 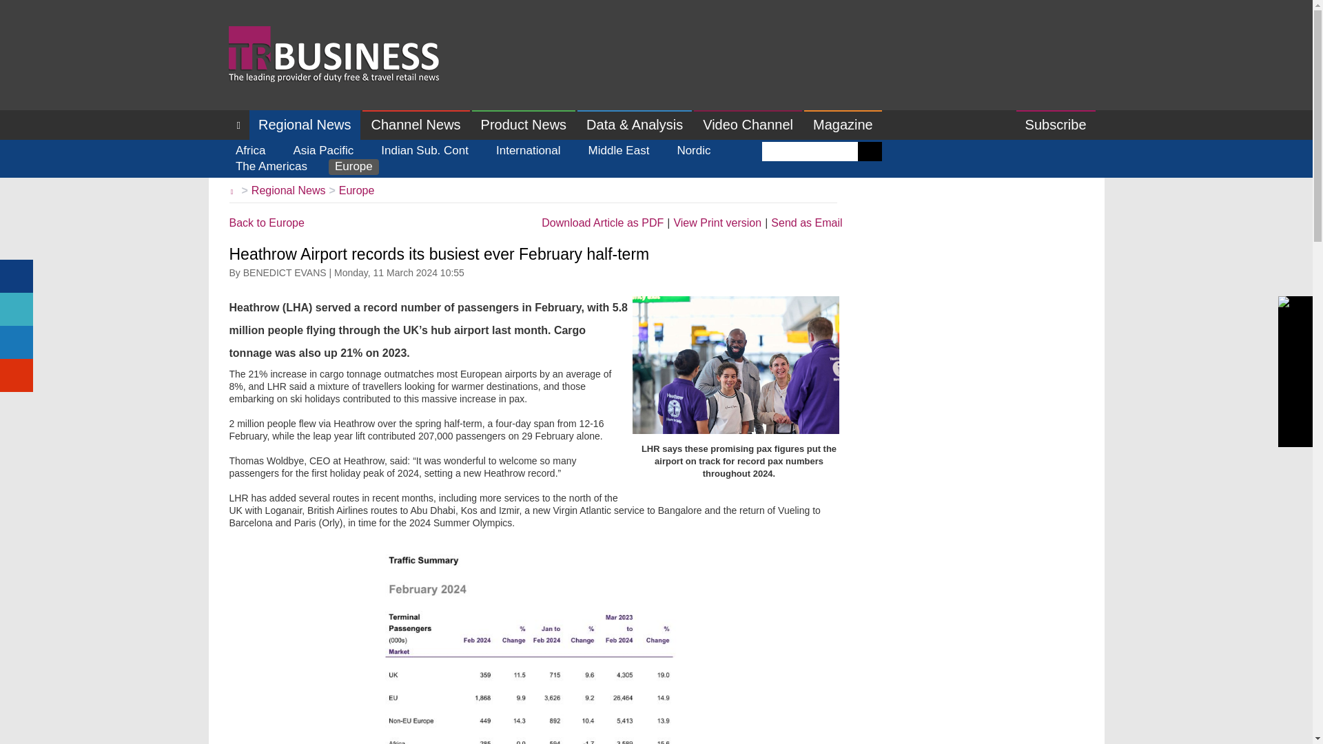 What do you see at coordinates (356, 190) in the screenshot?
I see `Europe` at bounding box center [356, 190].